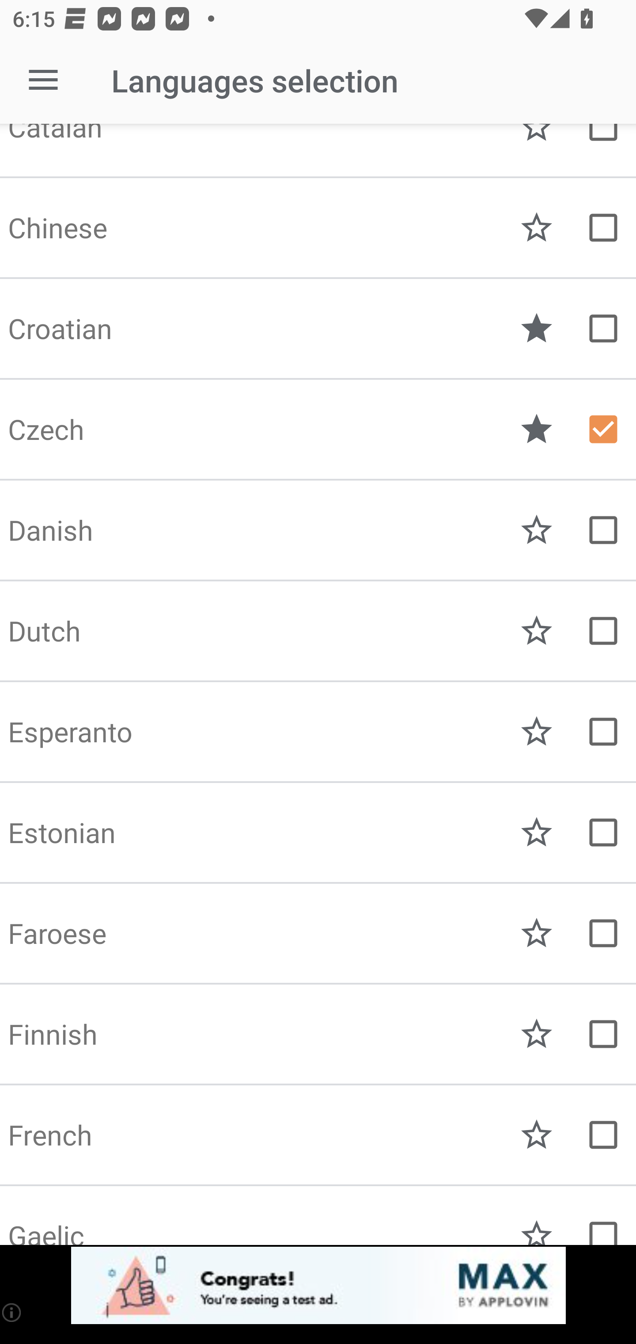 This screenshot has width=636, height=1344. Describe the element at coordinates (537, 429) in the screenshot. I see `UnFavorite` at that location.